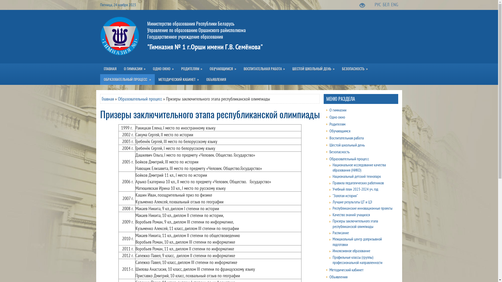 This screenshot has width=502, height=282. I want to click on ENG, so click(395, 5).